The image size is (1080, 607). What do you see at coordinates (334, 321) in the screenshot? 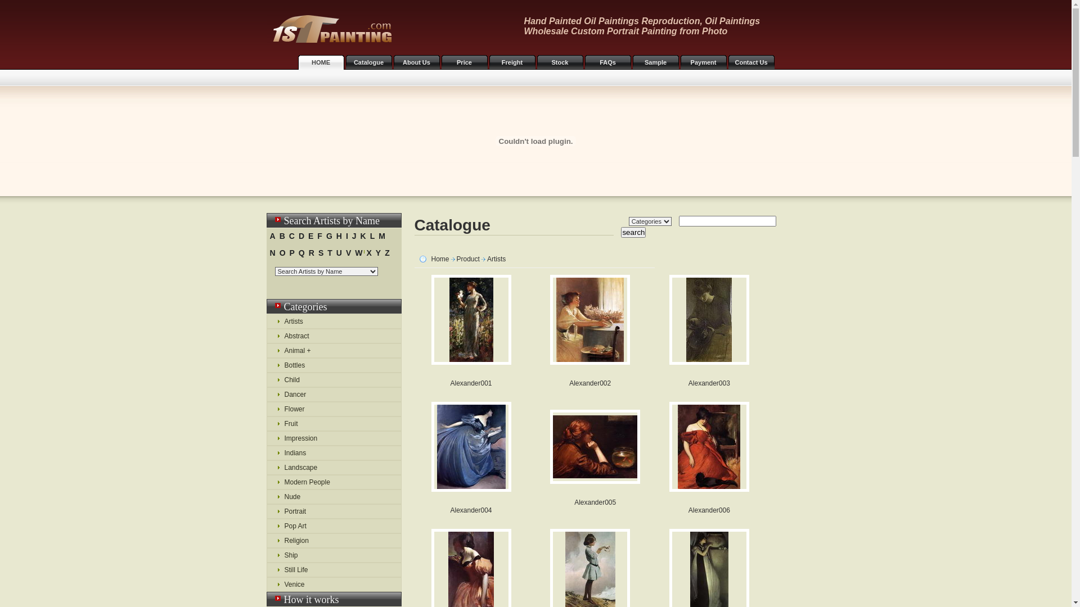
I see `Artists` at bounding box center [334, 321].